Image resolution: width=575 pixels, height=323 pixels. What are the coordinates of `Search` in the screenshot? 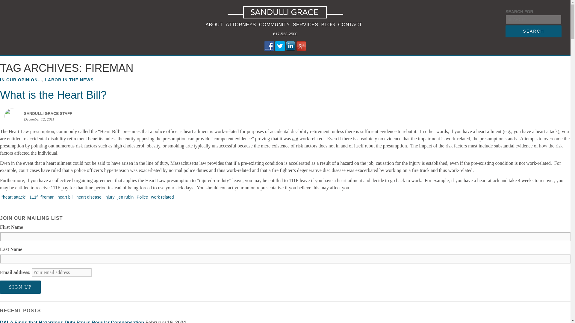 It's located at (533, 31).